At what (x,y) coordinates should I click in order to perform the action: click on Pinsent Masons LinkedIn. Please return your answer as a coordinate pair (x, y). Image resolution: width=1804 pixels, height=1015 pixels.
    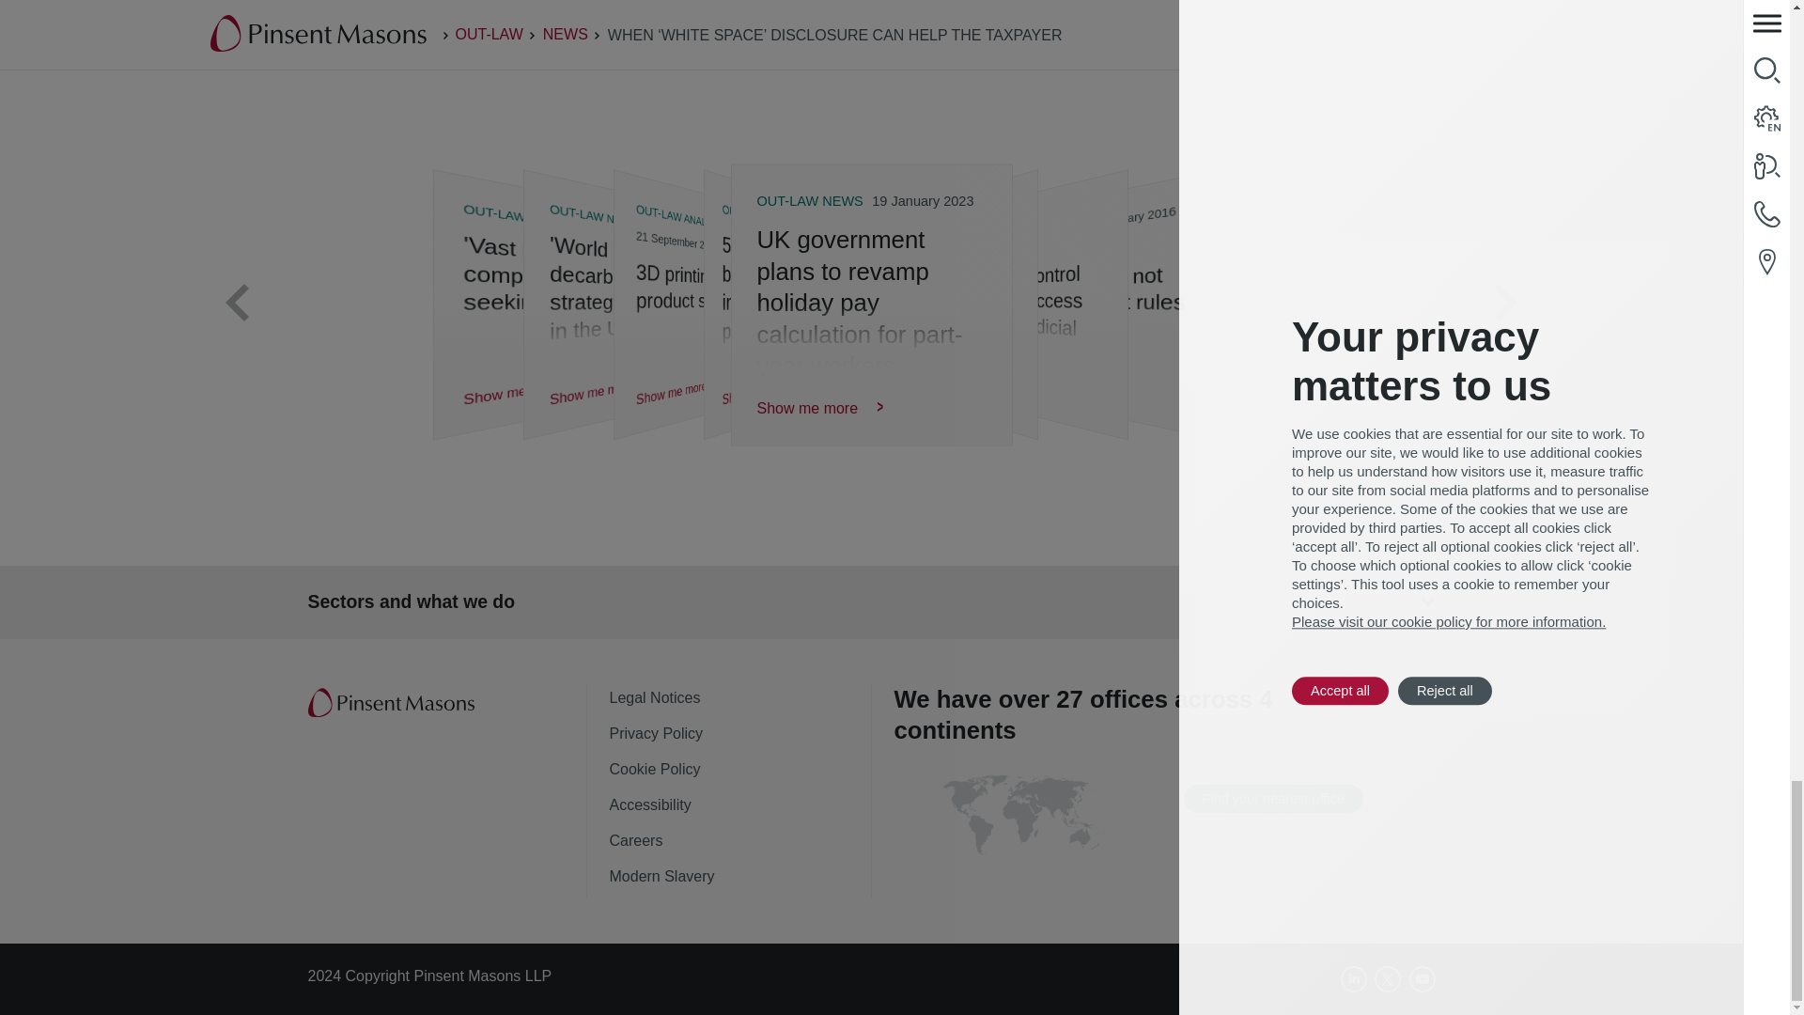
    Looking at the image, I should click on (1353, 979).